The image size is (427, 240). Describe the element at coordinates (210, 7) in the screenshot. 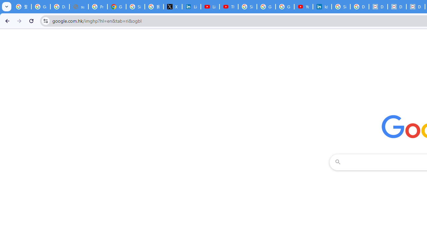

I see `LinkedIn - YouTube` at that location.